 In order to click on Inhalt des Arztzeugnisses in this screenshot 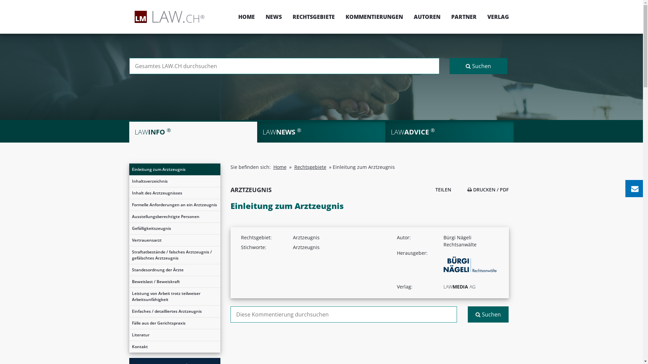, I will do `click(174, 193)`.